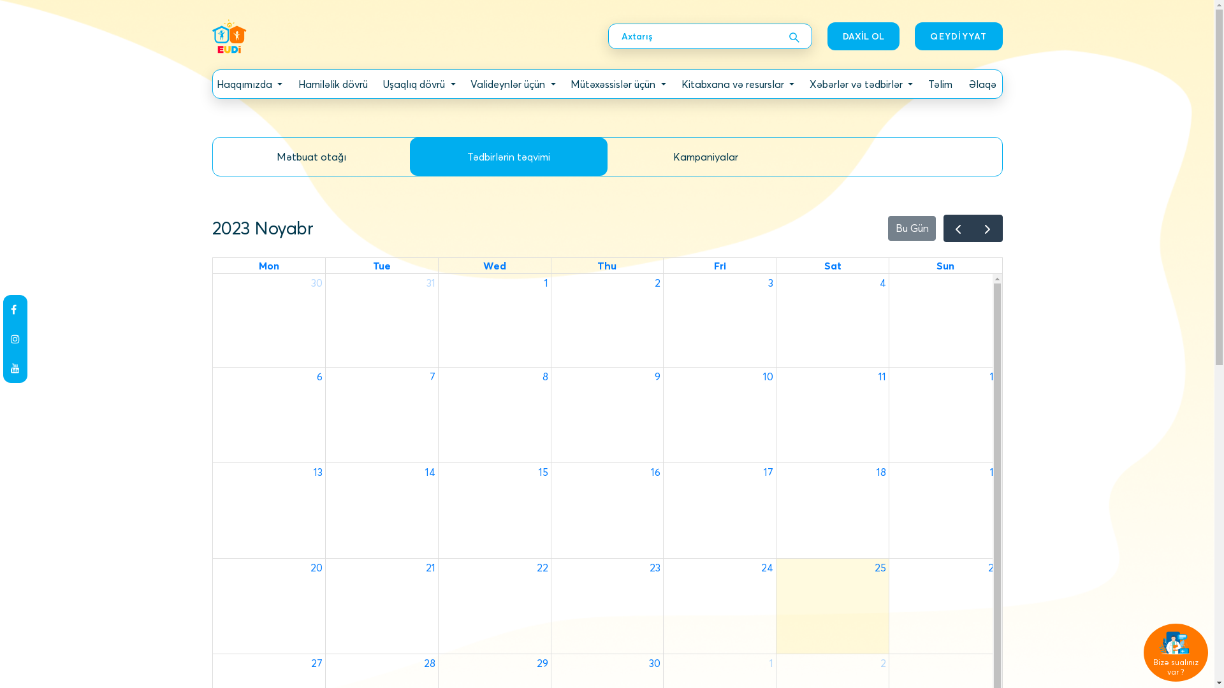 This screenshot has height=688, width=1224. What do you see at coordinates (430, 663) in the screenshot?
I see `28` at bounding box center [430, 663].